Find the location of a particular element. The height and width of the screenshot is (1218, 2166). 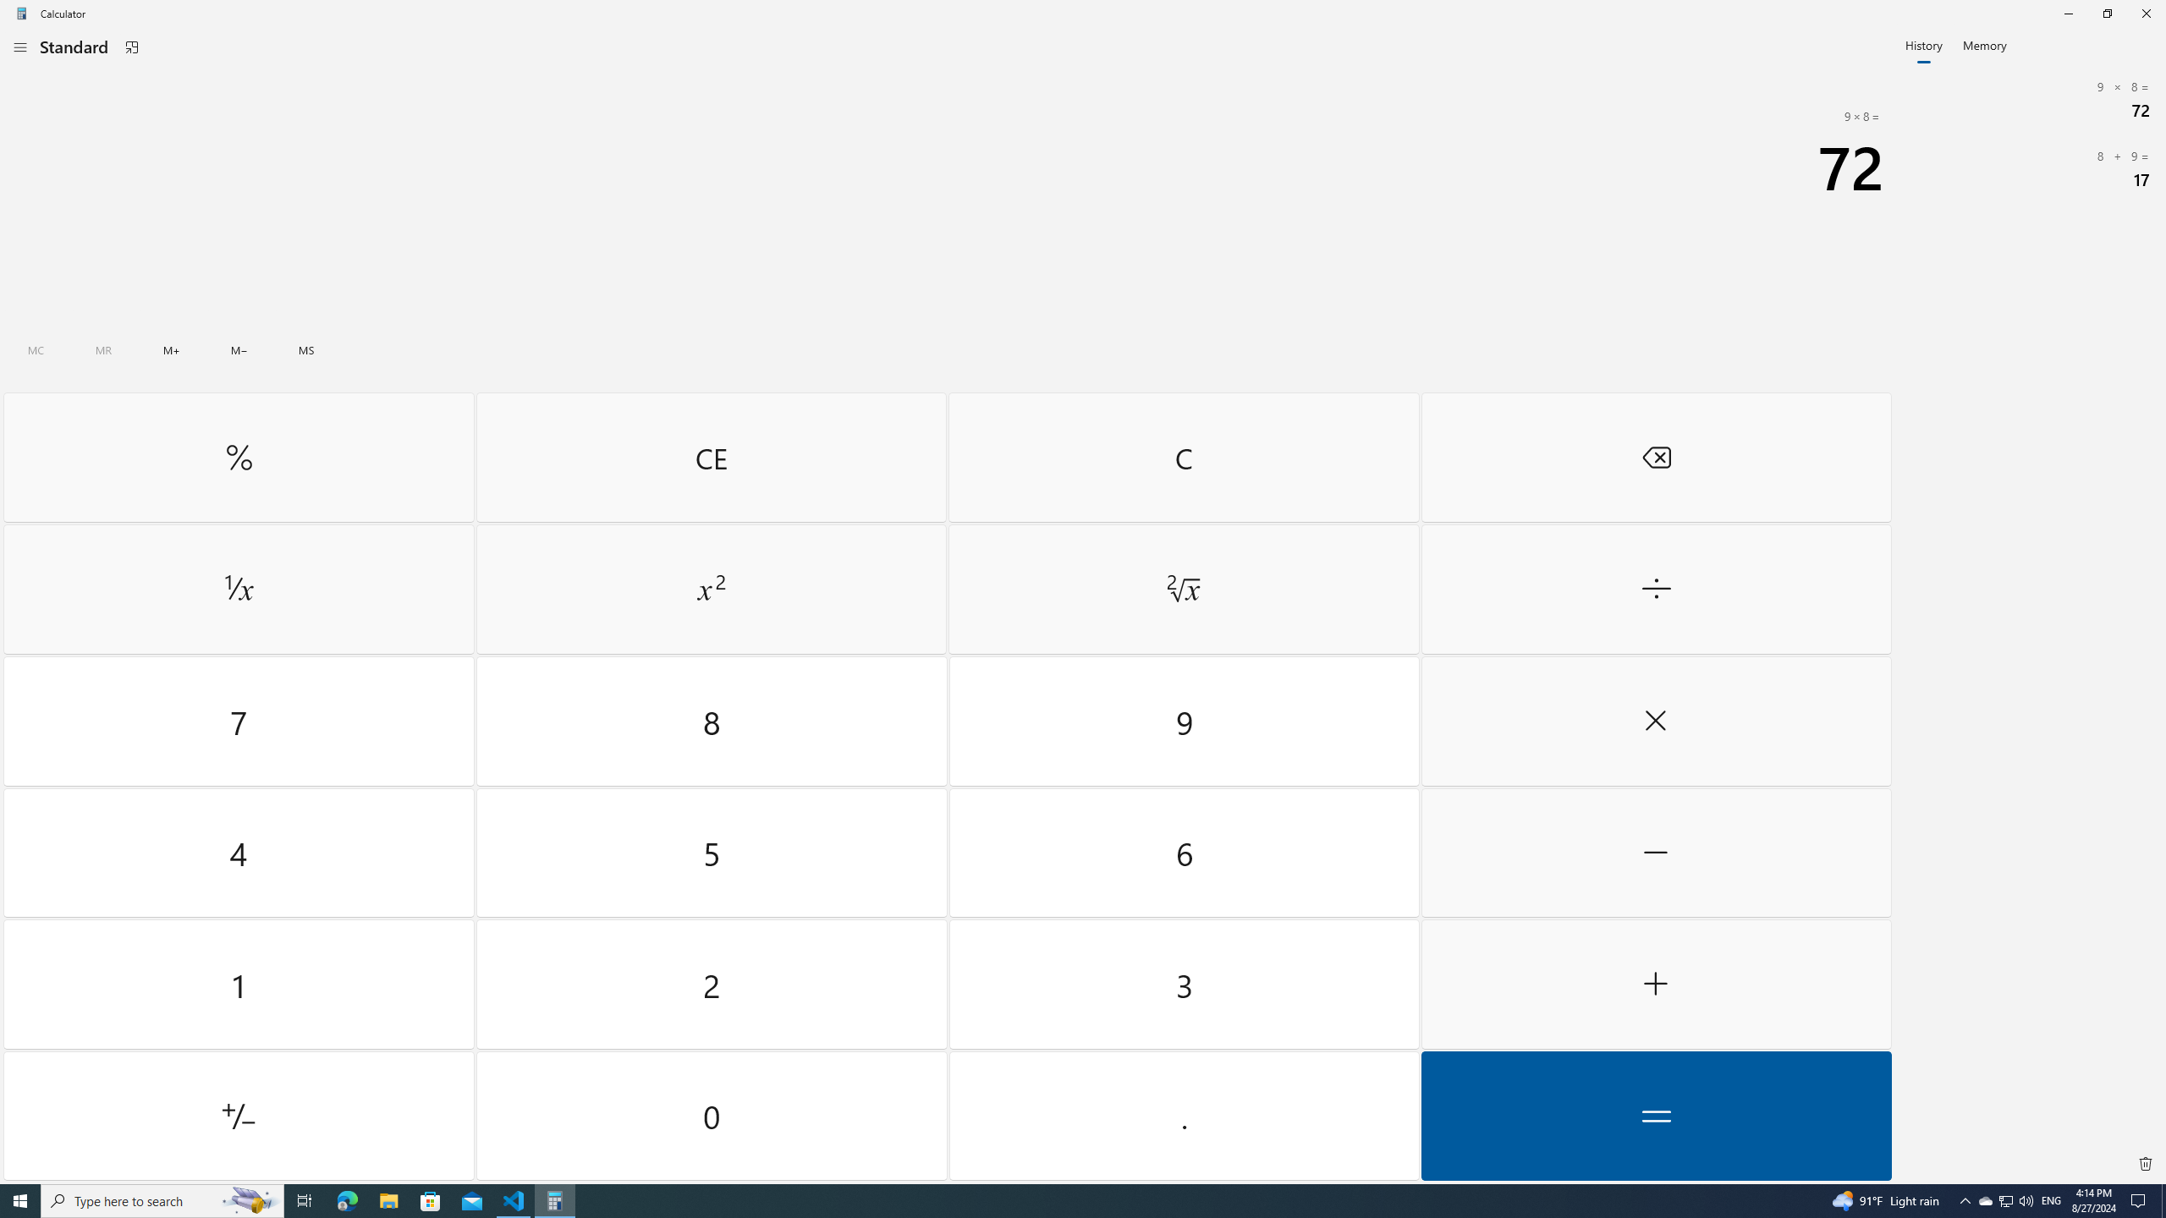

Memory add is located at coordinates (172, 350).